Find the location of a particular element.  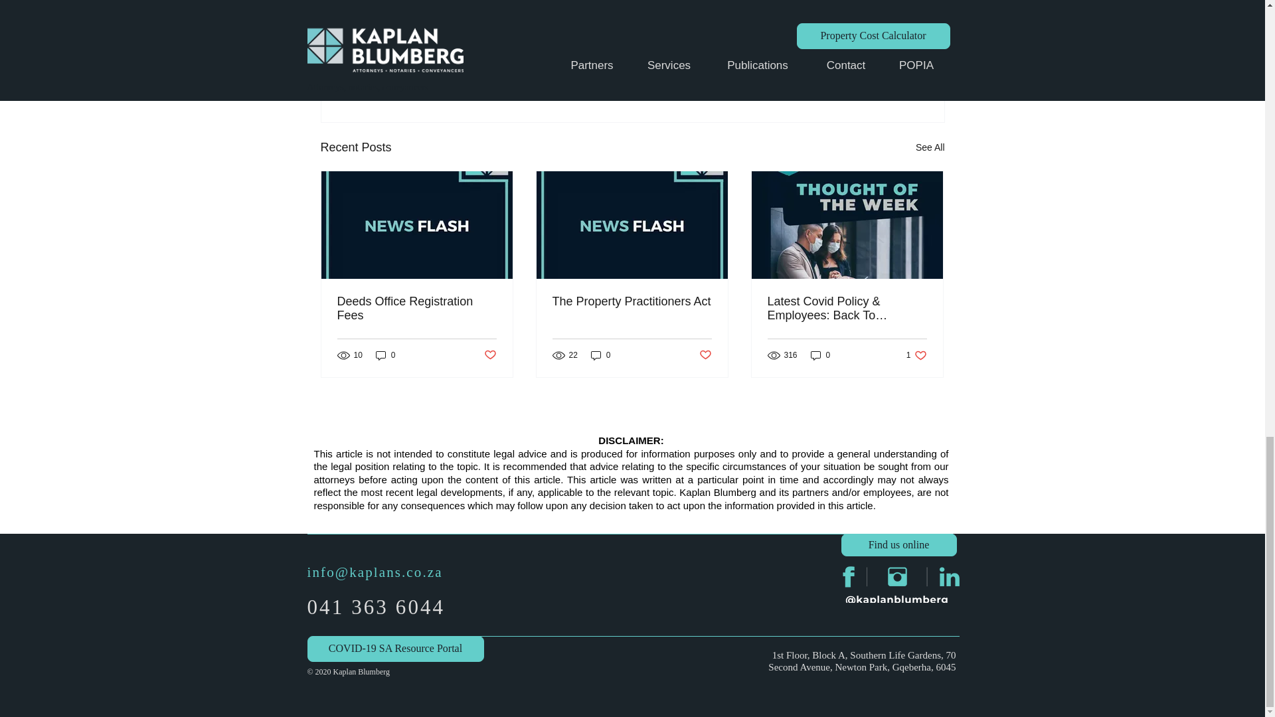

See All is located at coordinates (930, 147).